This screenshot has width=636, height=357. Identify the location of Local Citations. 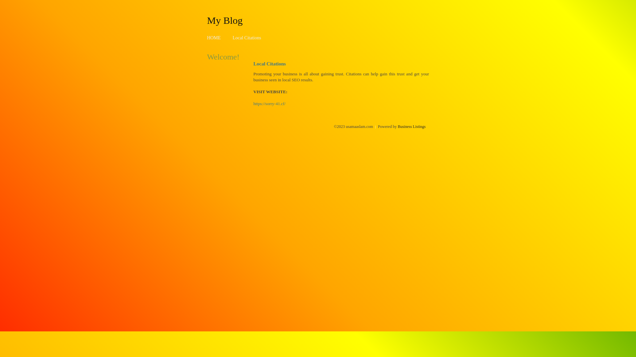
(247, 38).